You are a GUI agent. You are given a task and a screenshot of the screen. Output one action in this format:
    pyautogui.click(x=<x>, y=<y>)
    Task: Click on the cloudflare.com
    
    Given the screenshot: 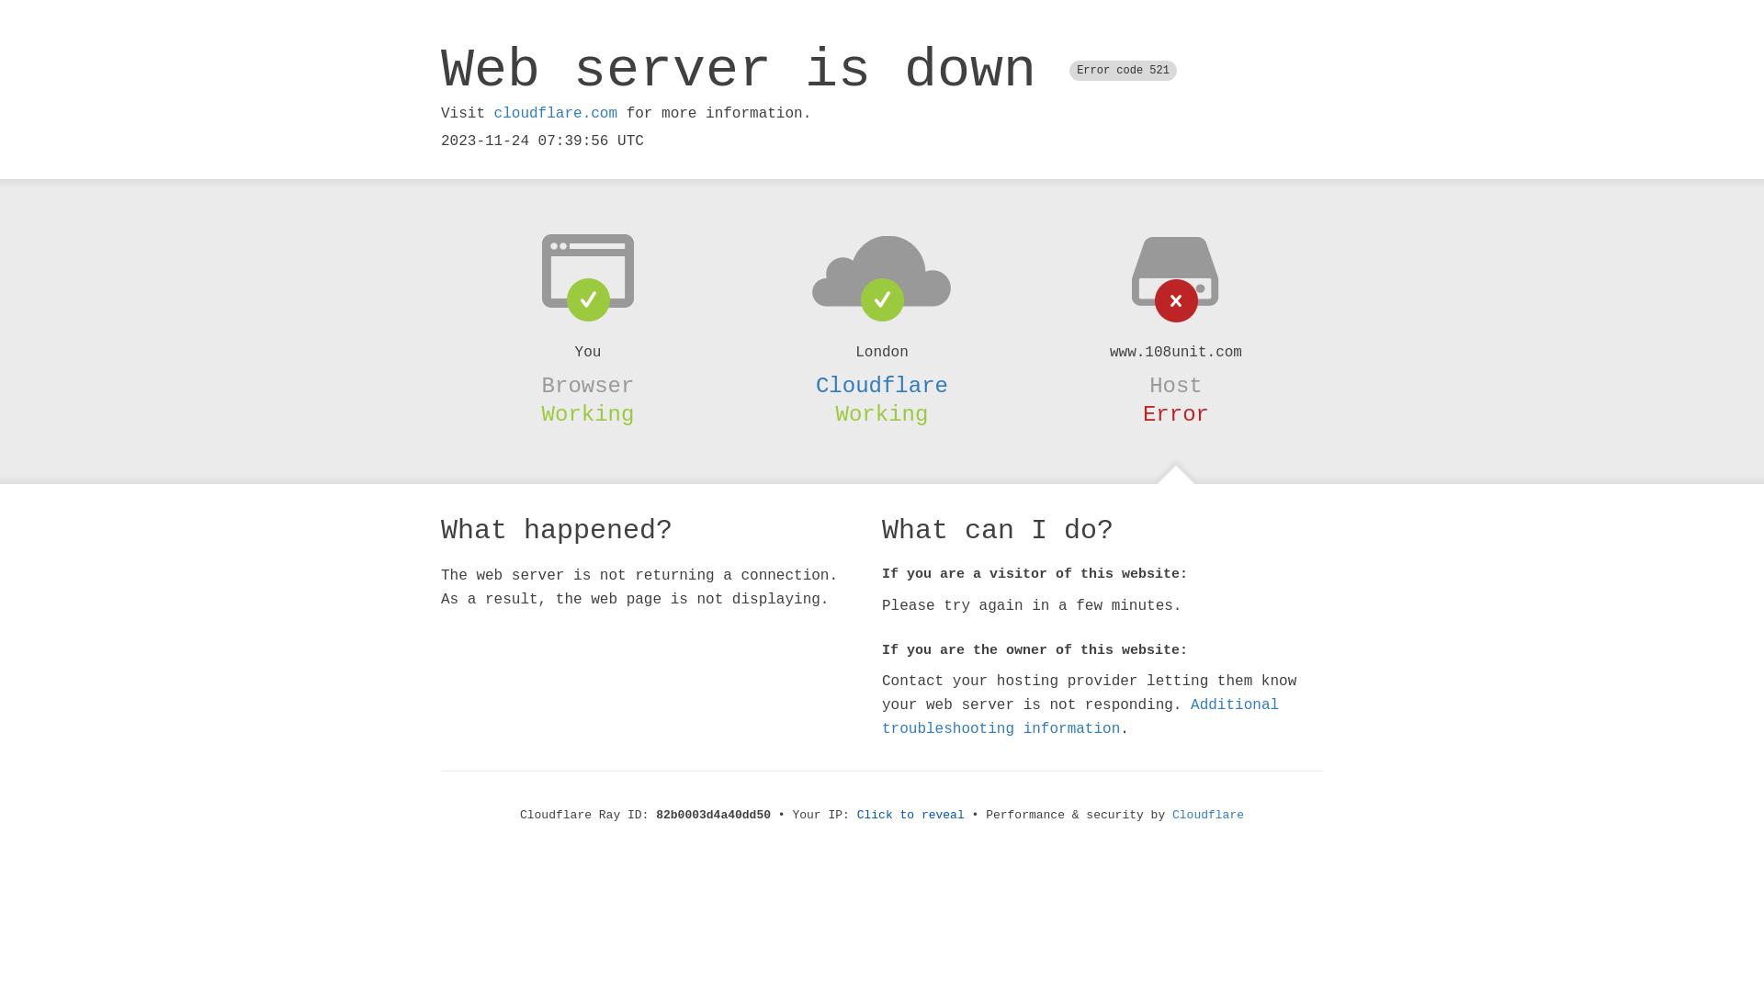 What is the action you would take?
    pyautogui.click(x=556, y=114)
    